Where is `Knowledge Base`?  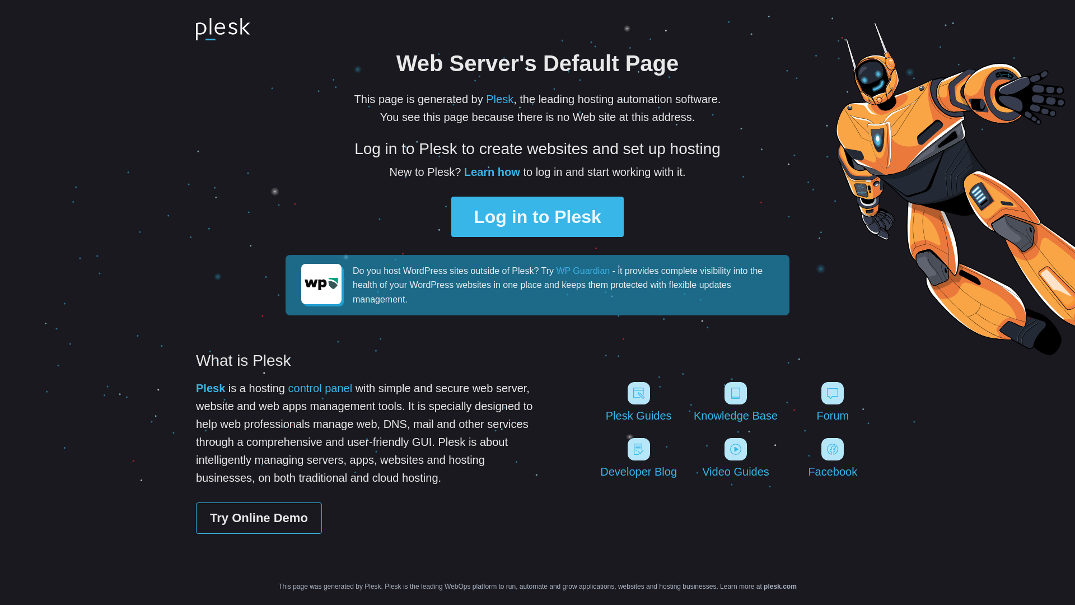
Knowledge Base is located at coordinates (735, 401).